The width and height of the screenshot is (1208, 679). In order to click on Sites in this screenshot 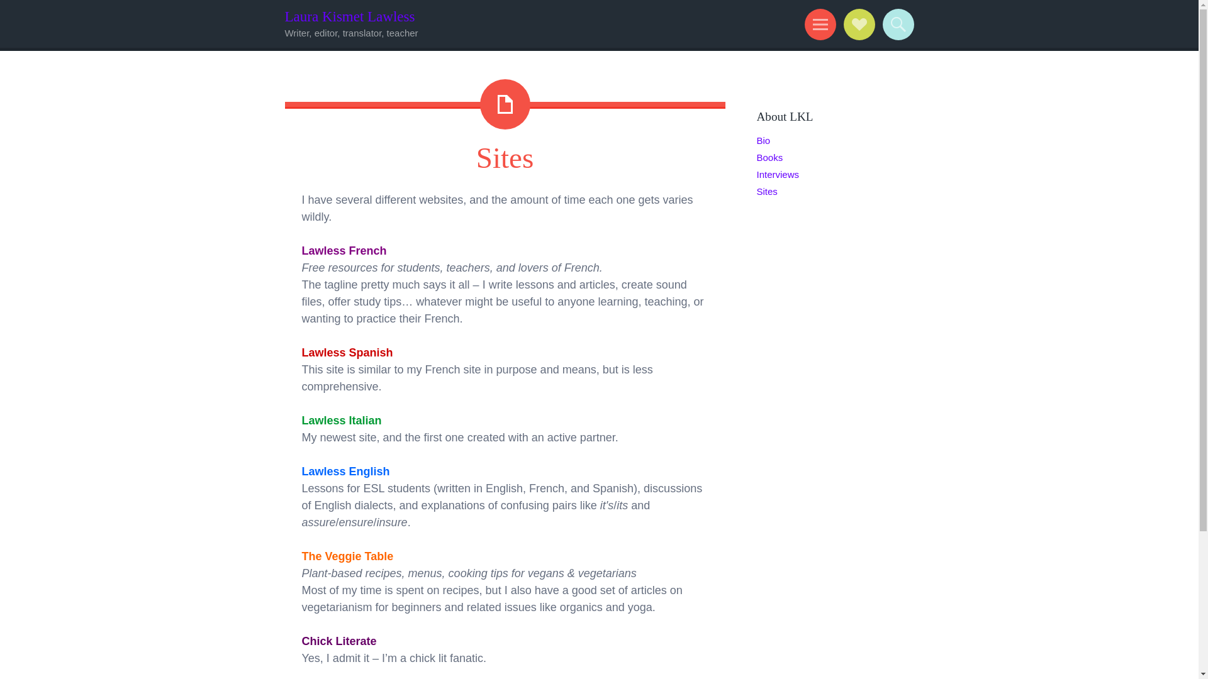, I will do `click(766, 191)`.